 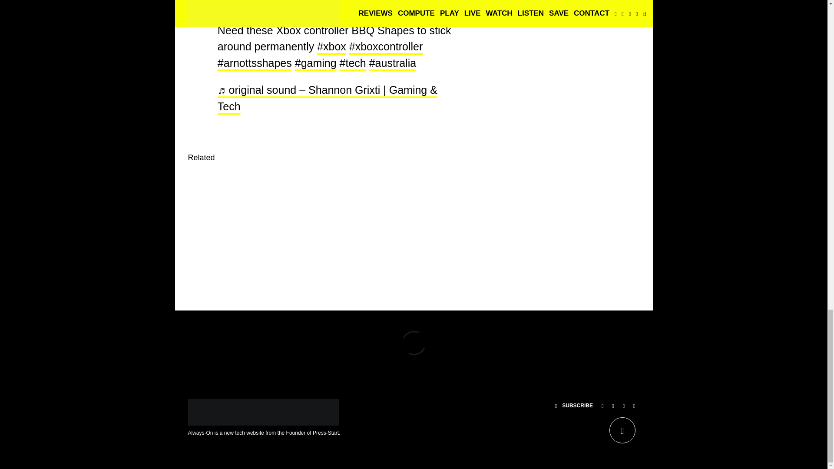 I want to click on arnottsshapes, so click(x=255, y=63).